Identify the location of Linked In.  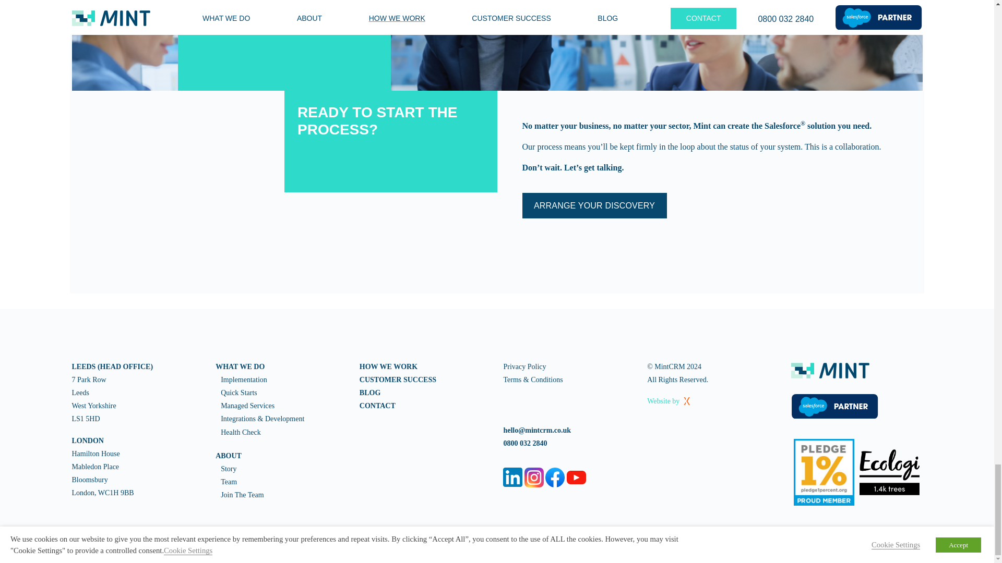
(512, 478).